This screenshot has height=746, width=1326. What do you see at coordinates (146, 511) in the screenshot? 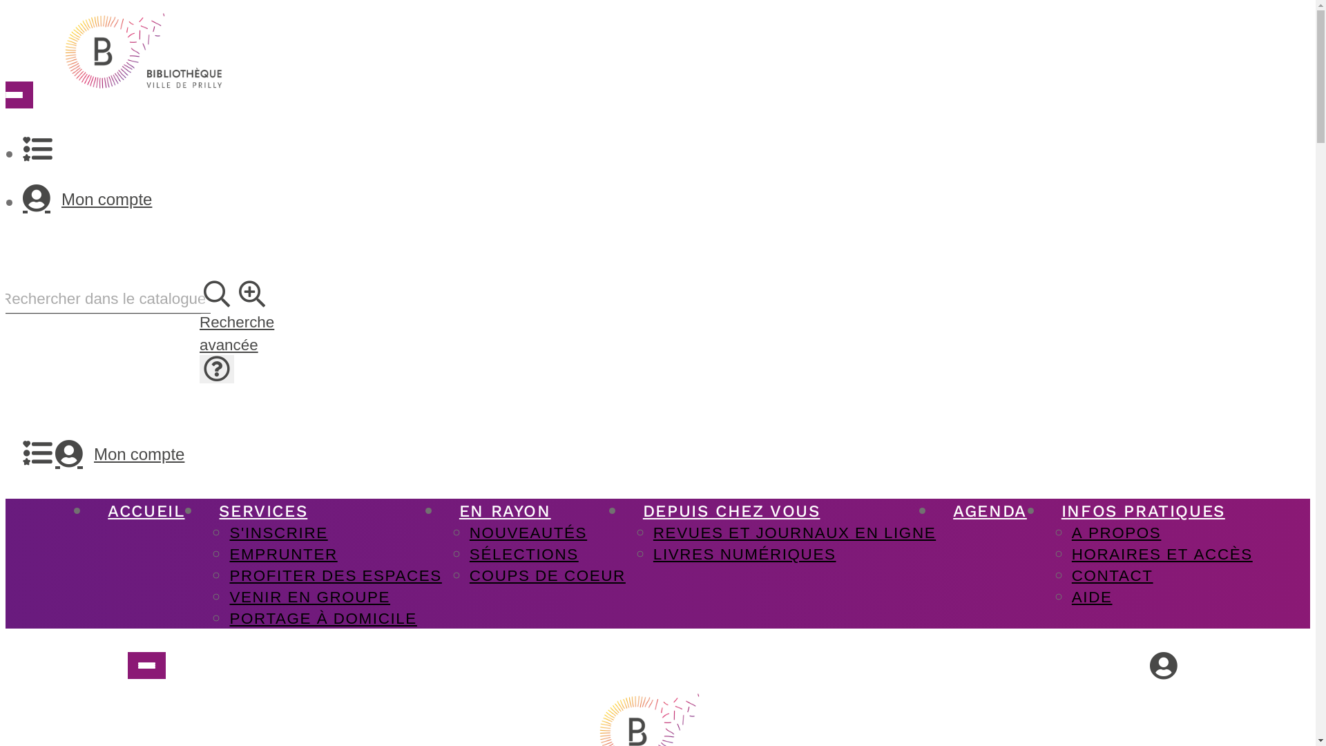
I see `ACCUEIL` at bounding box center [146, 511].